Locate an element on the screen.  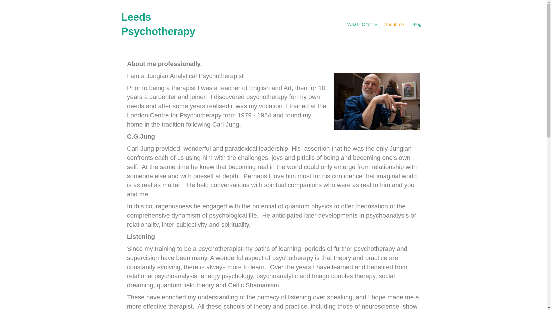
Leeds Psychotherapy is located at coordinates (158, 24).